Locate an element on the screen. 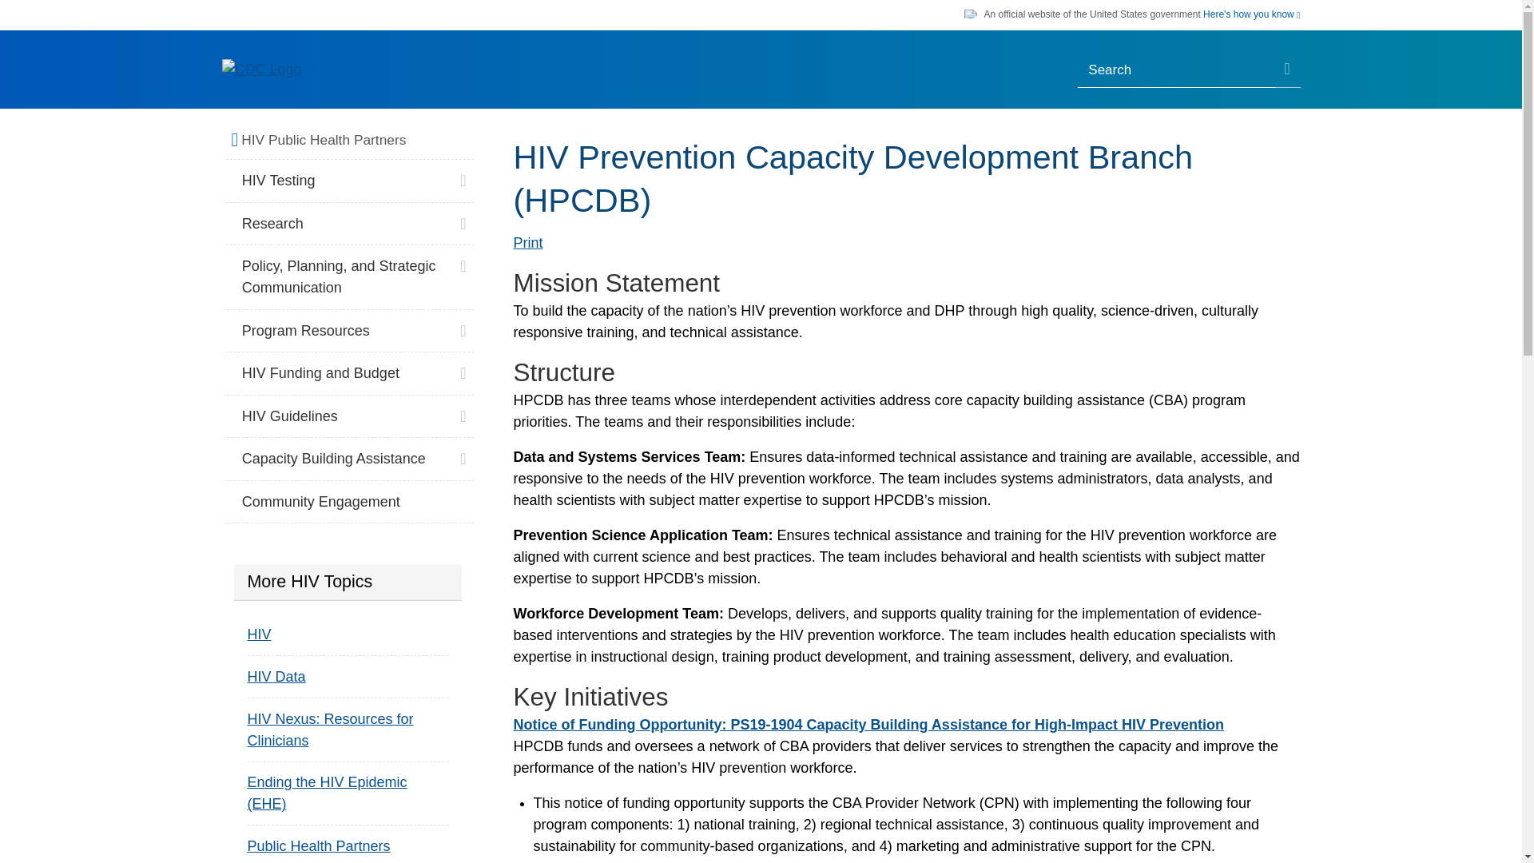 The width and height of the screenshot is (1534, 863). Here's how you know is located at coordinates (1251, 14).